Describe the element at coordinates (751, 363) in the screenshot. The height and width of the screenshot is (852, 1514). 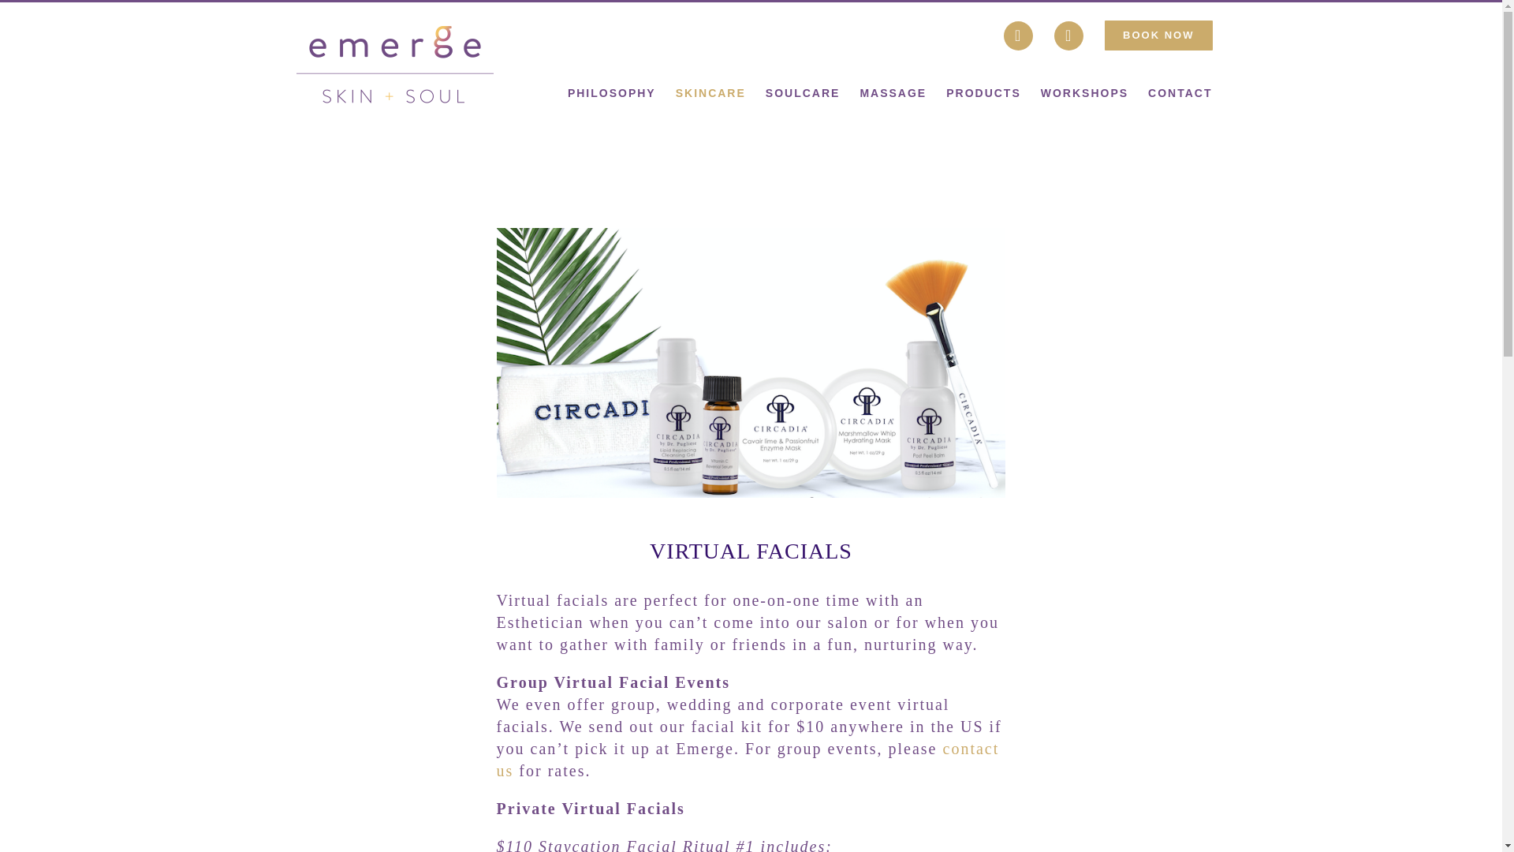
I see `Virtual Facial Kit` at that location.